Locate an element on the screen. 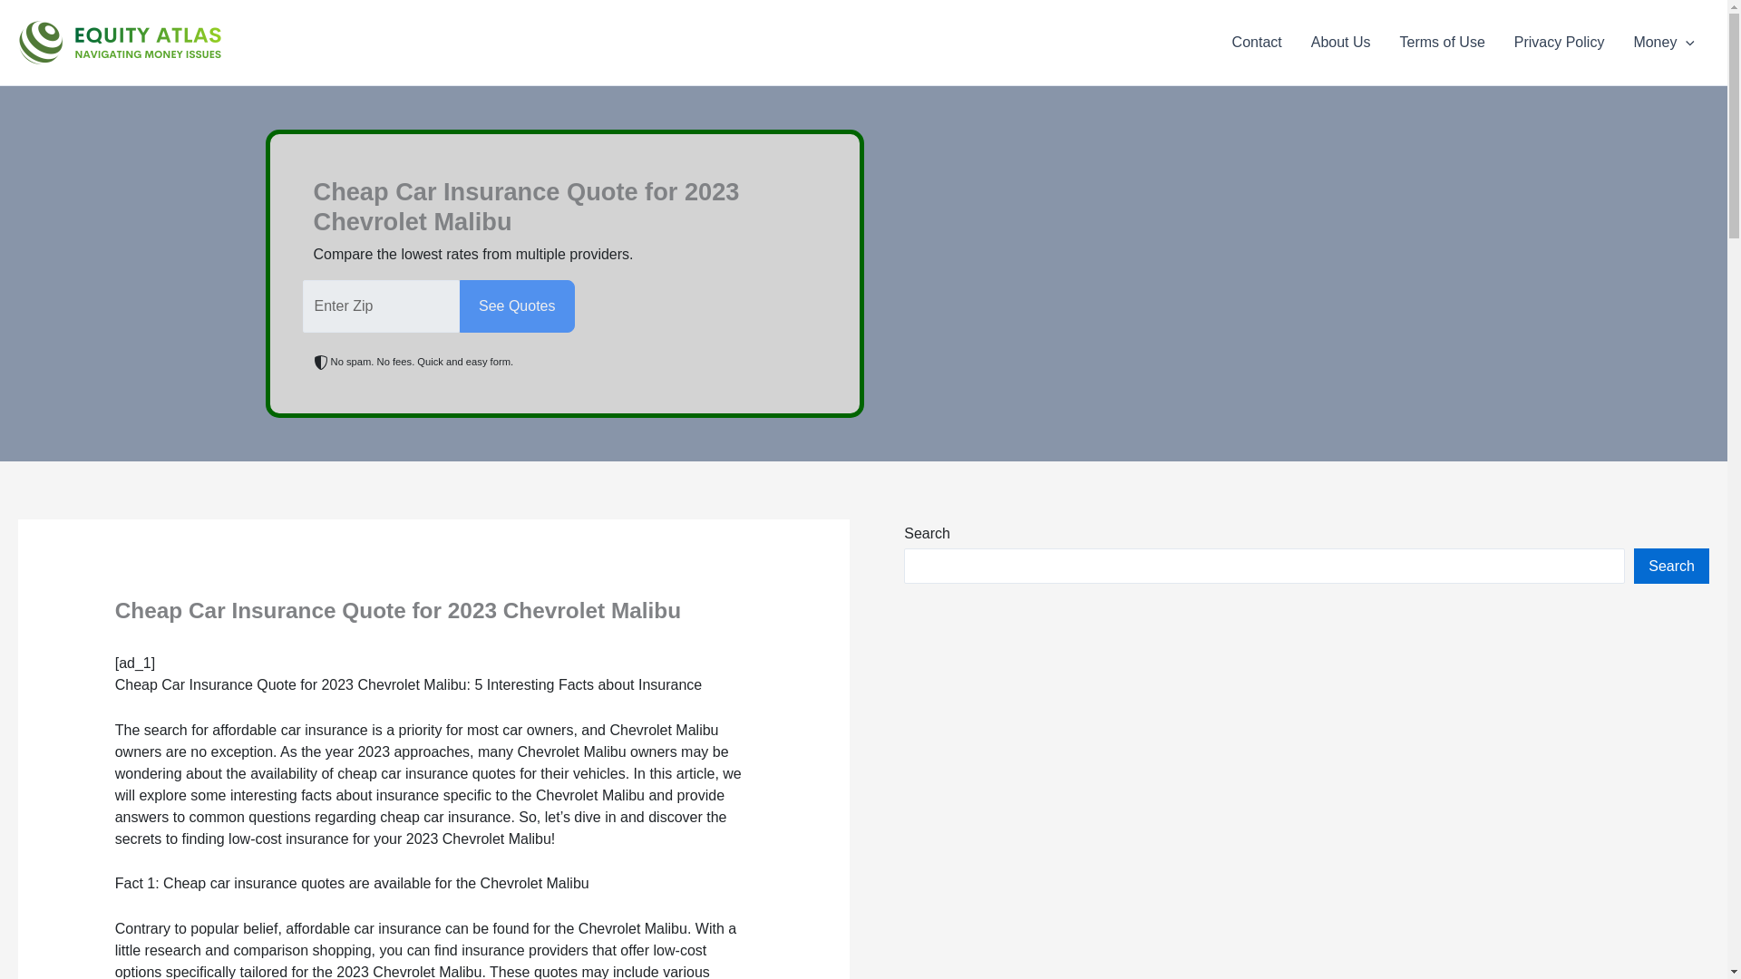 This screenshot has height=979, width=1741. About Us is located at coordinates (1341, 42).